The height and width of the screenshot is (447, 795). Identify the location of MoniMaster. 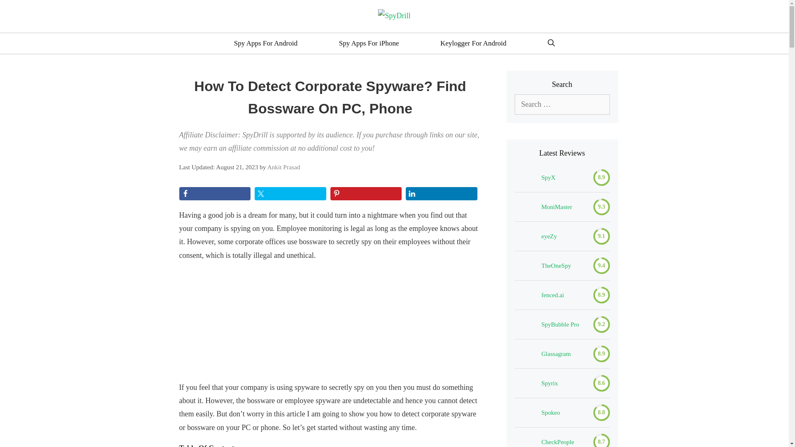
(556, 207).